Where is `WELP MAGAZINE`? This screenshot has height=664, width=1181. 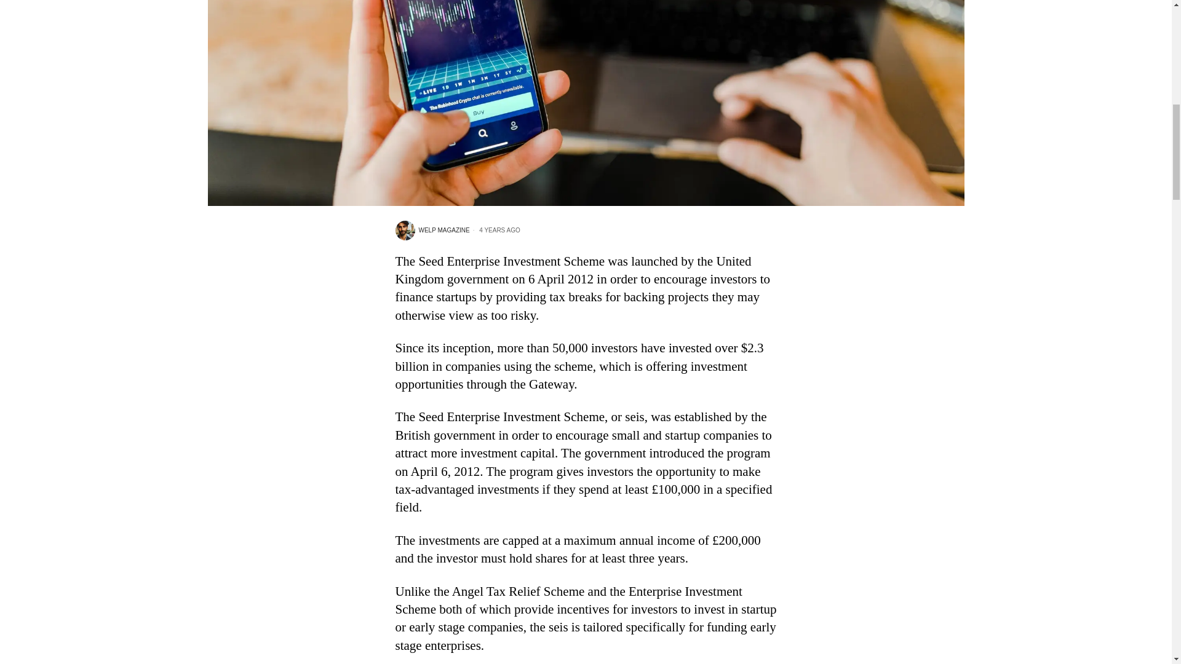 WELP MAGAZINE is located at coordinates (432, 230).